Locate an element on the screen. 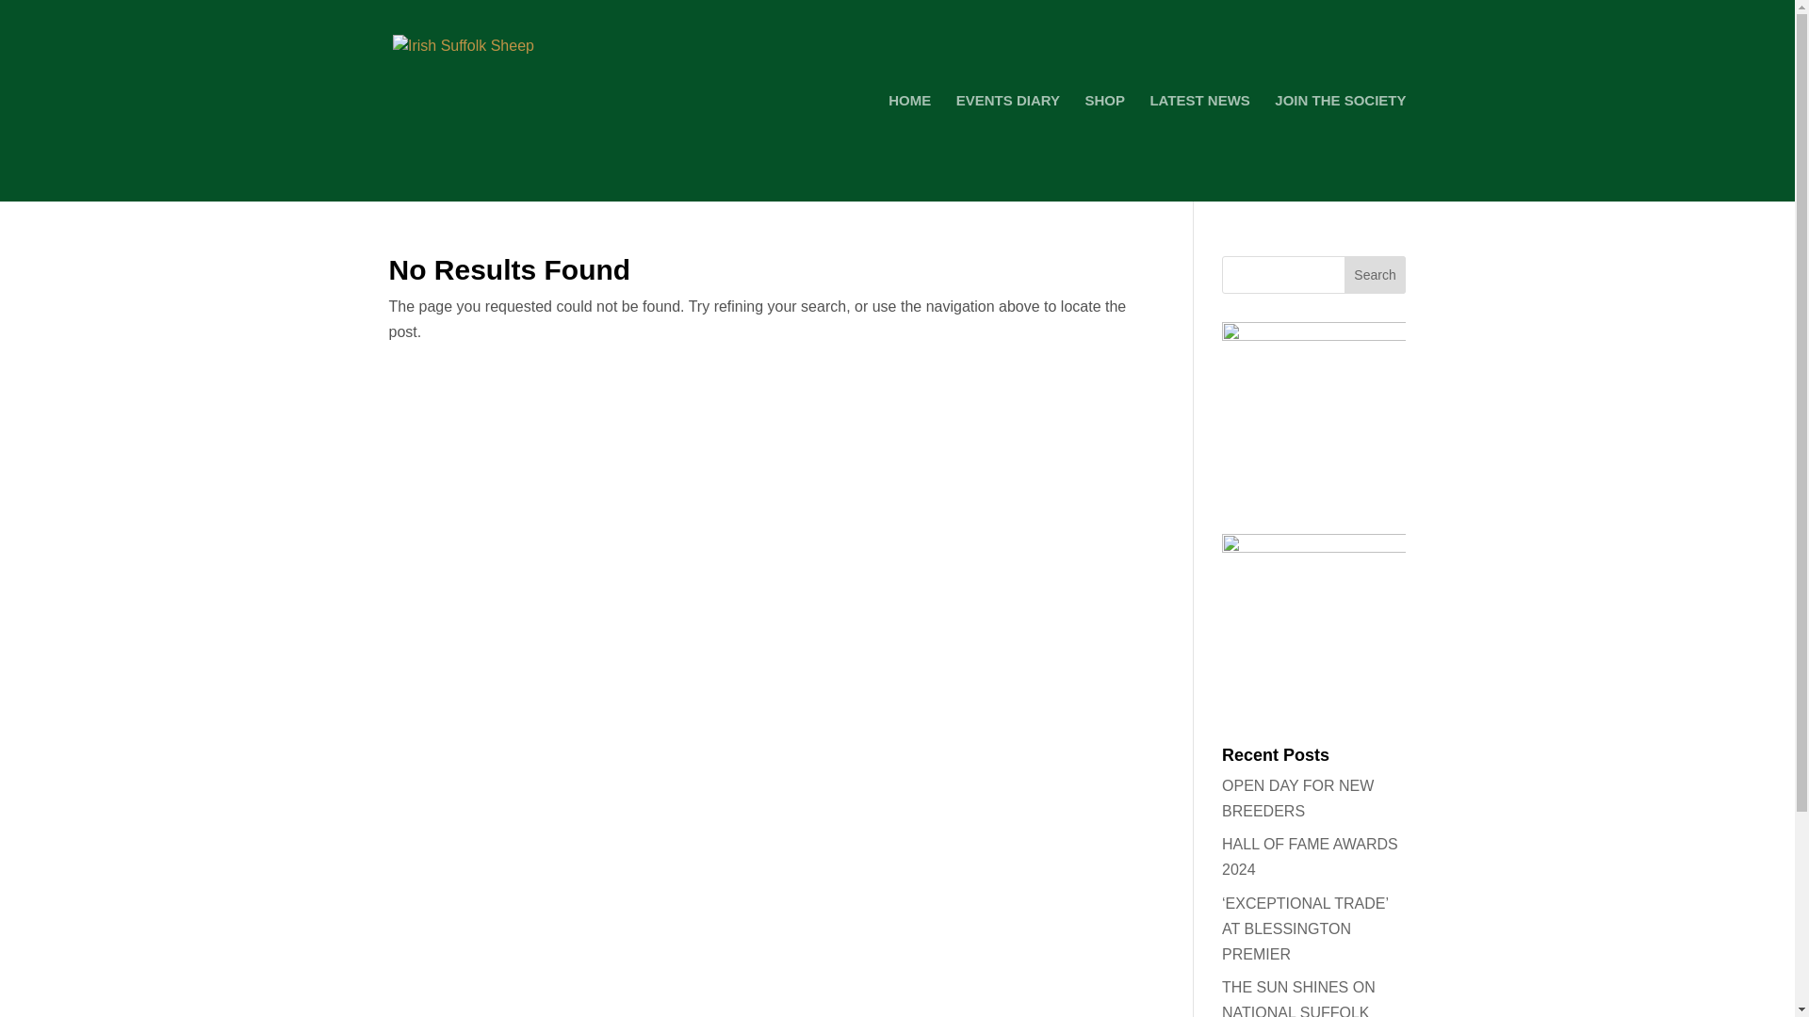 The width and height of the screenshot is (1809, 1017). OPEN DAY FOR NEW BREEDERS is located at coordinates (1297, 799).